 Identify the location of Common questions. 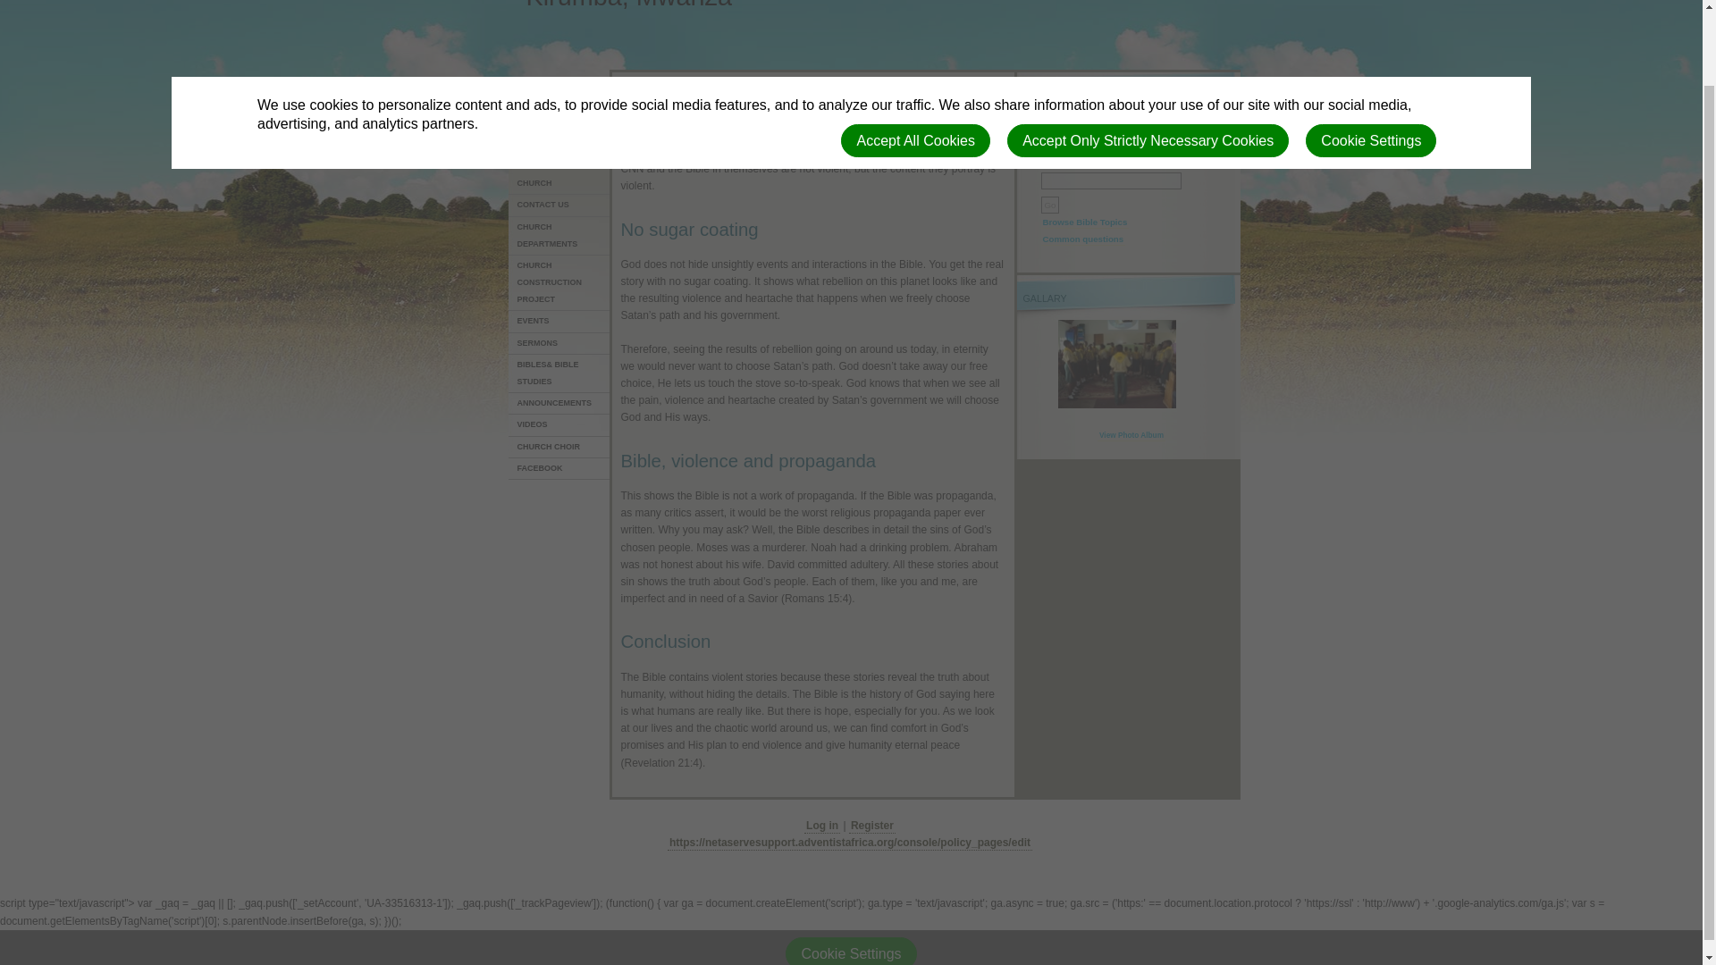
(1082, 239).